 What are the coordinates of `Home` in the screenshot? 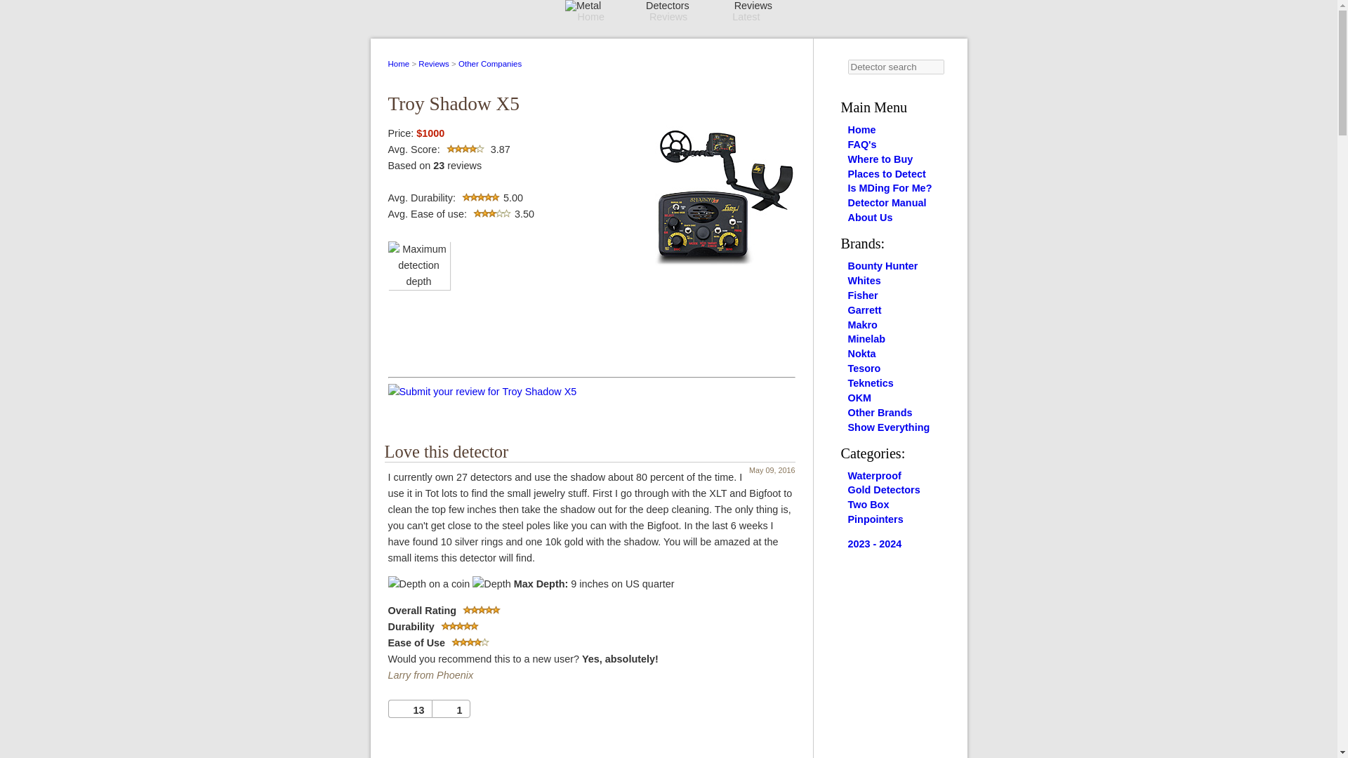 It's located at (590, 17).